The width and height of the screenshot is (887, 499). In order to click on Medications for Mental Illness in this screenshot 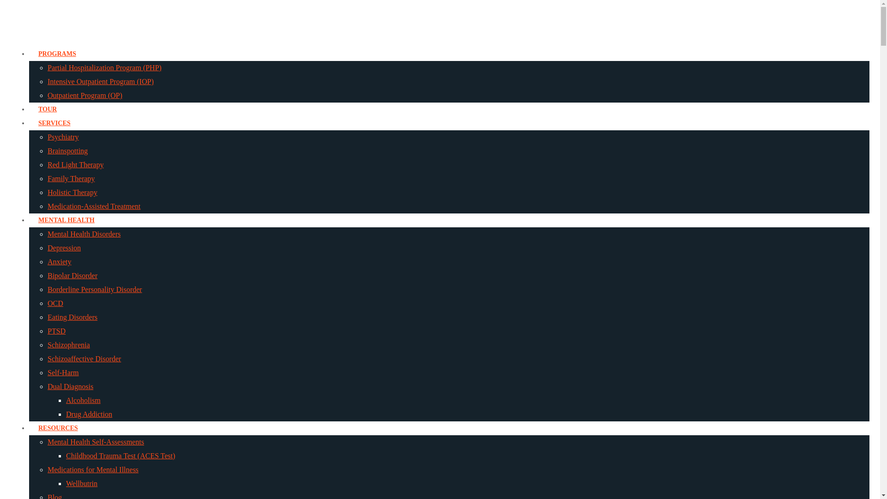, I will do `click(93, 469)`.